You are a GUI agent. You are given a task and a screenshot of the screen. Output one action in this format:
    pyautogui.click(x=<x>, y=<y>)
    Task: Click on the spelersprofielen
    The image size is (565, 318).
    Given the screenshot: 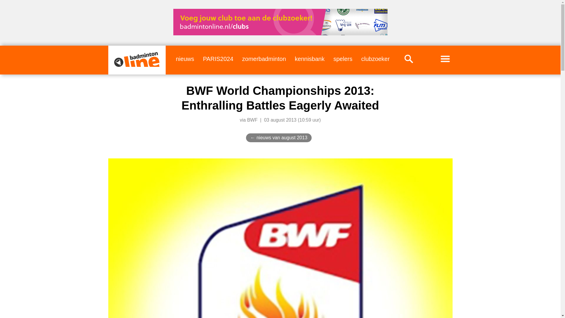 What is the action you would take?
    pyautogui.click(x=343, y=59)
    